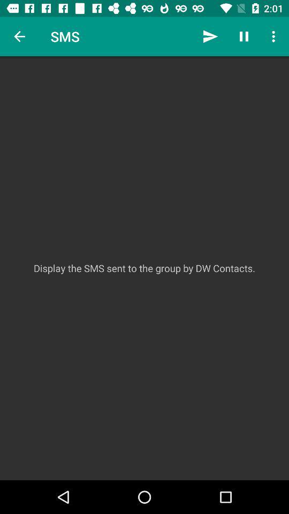  I want to click on press the item above the display the sms, so click(244, 36).